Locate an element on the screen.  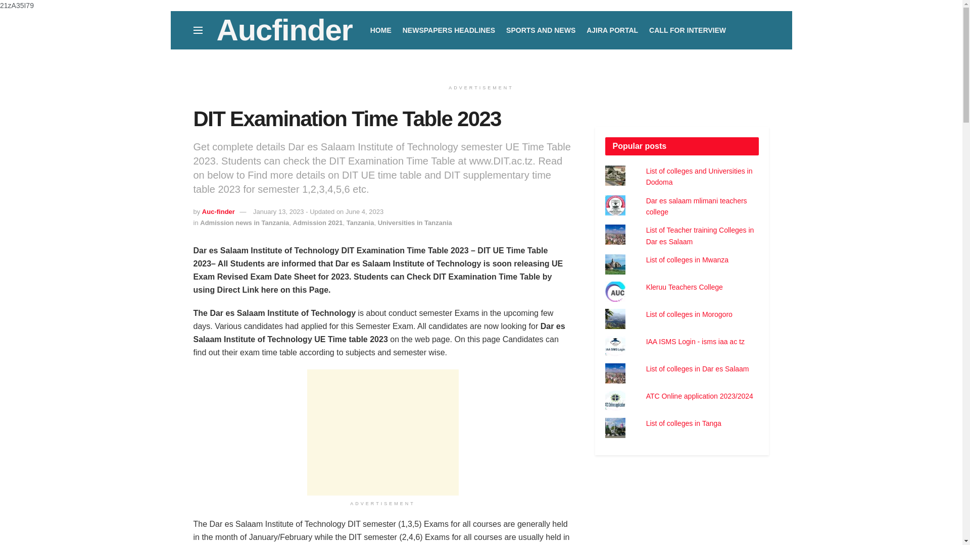
NEWSPAPERS HEADLINES is located at coordinates (449, 30).